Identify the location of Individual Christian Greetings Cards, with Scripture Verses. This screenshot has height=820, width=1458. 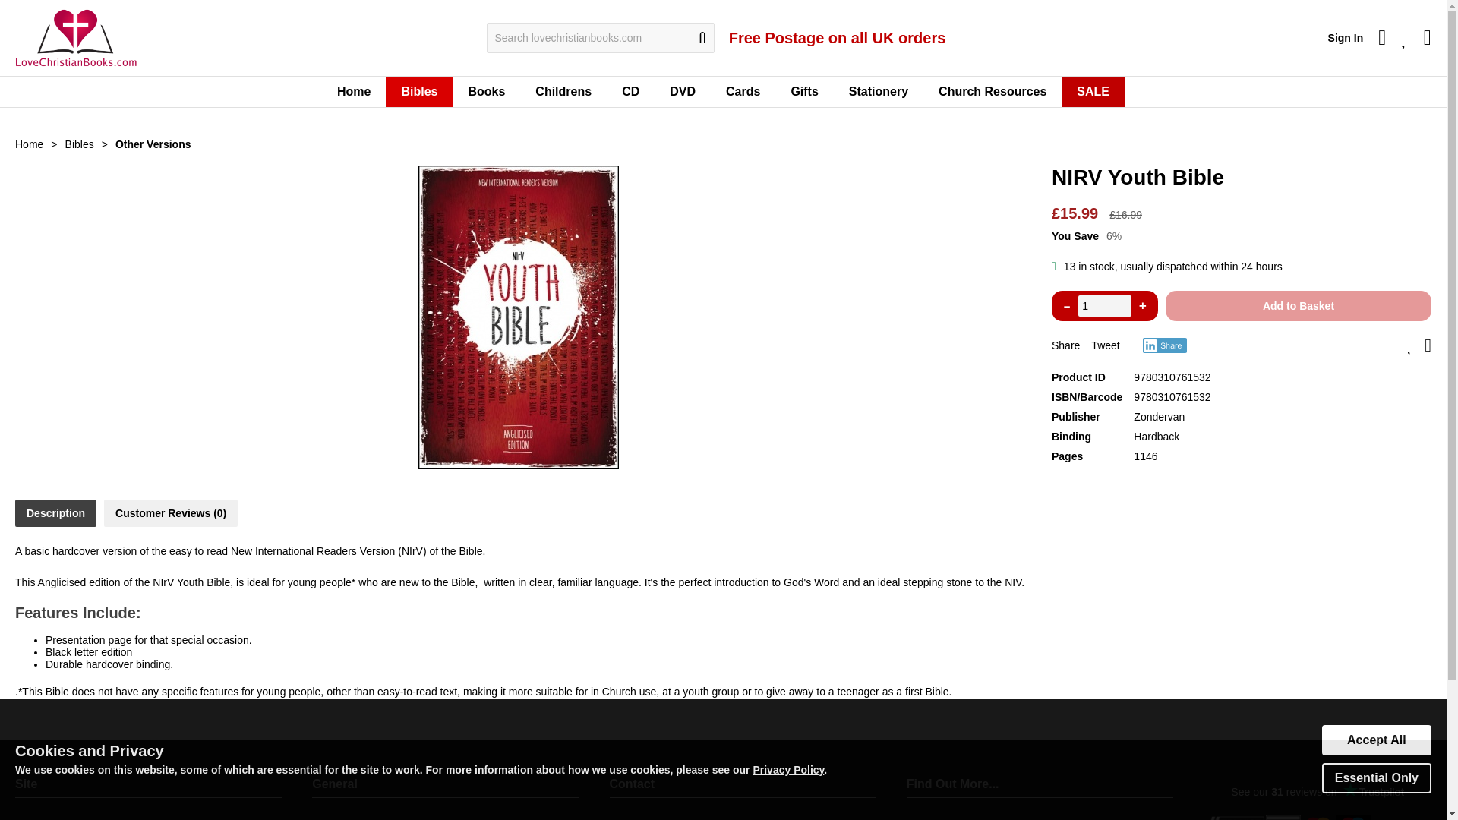
(743, 92).